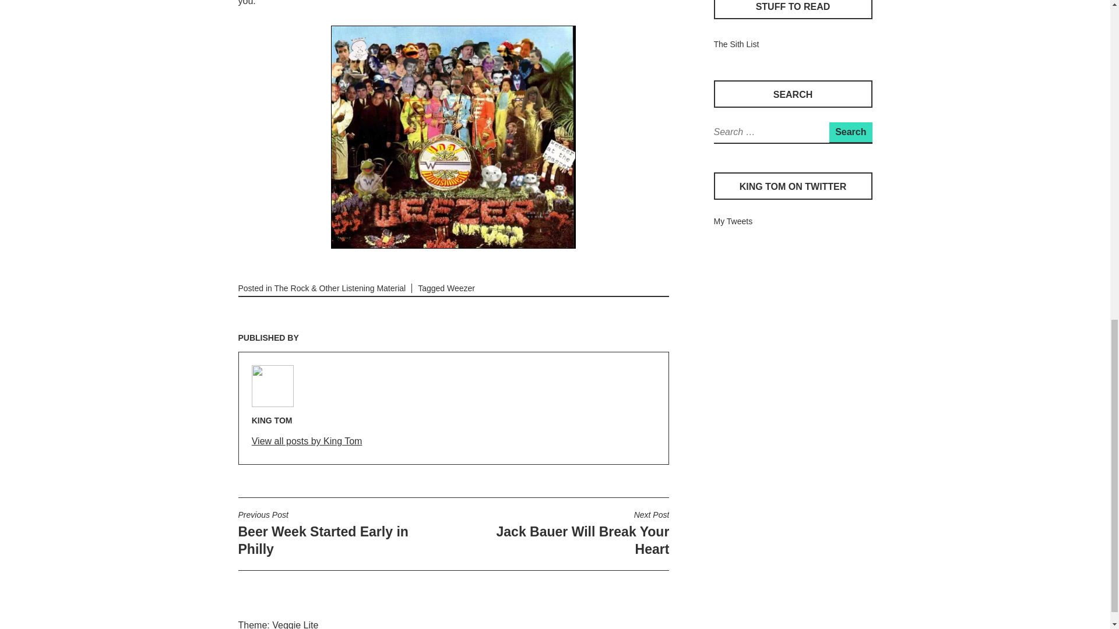  I want to click on Search, so click(850, 132).